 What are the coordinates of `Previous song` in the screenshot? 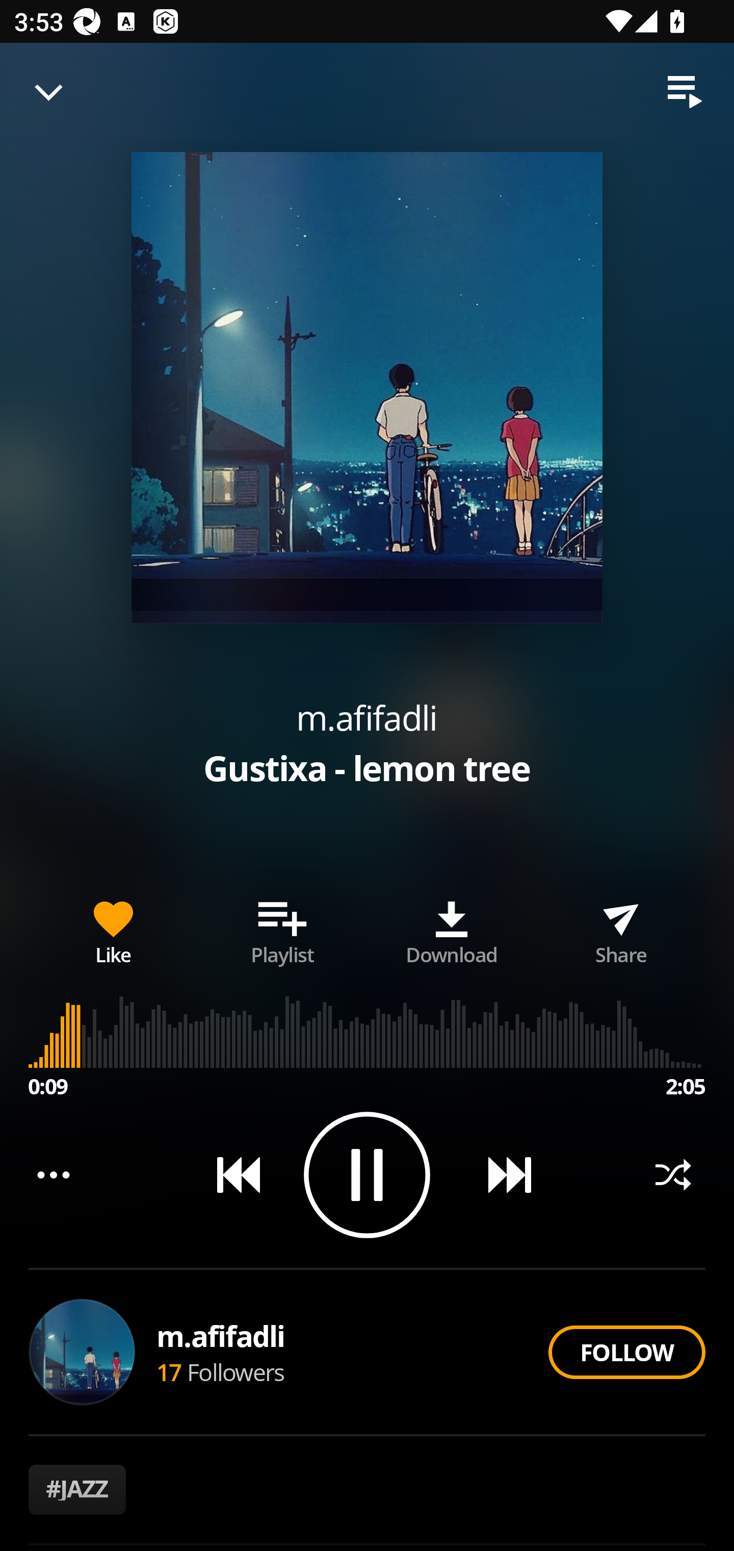 It's located at (231, 1174).